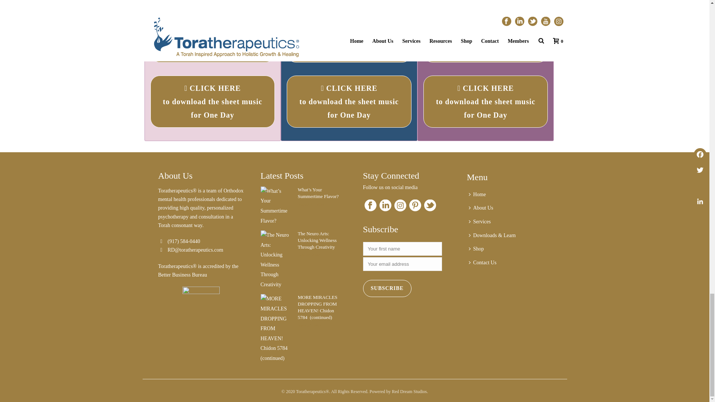 The width and height of the screenshot is (715, 402). Describe the element at coordinates (349, 3) in the screenshot. I see `Page 1` at that location.